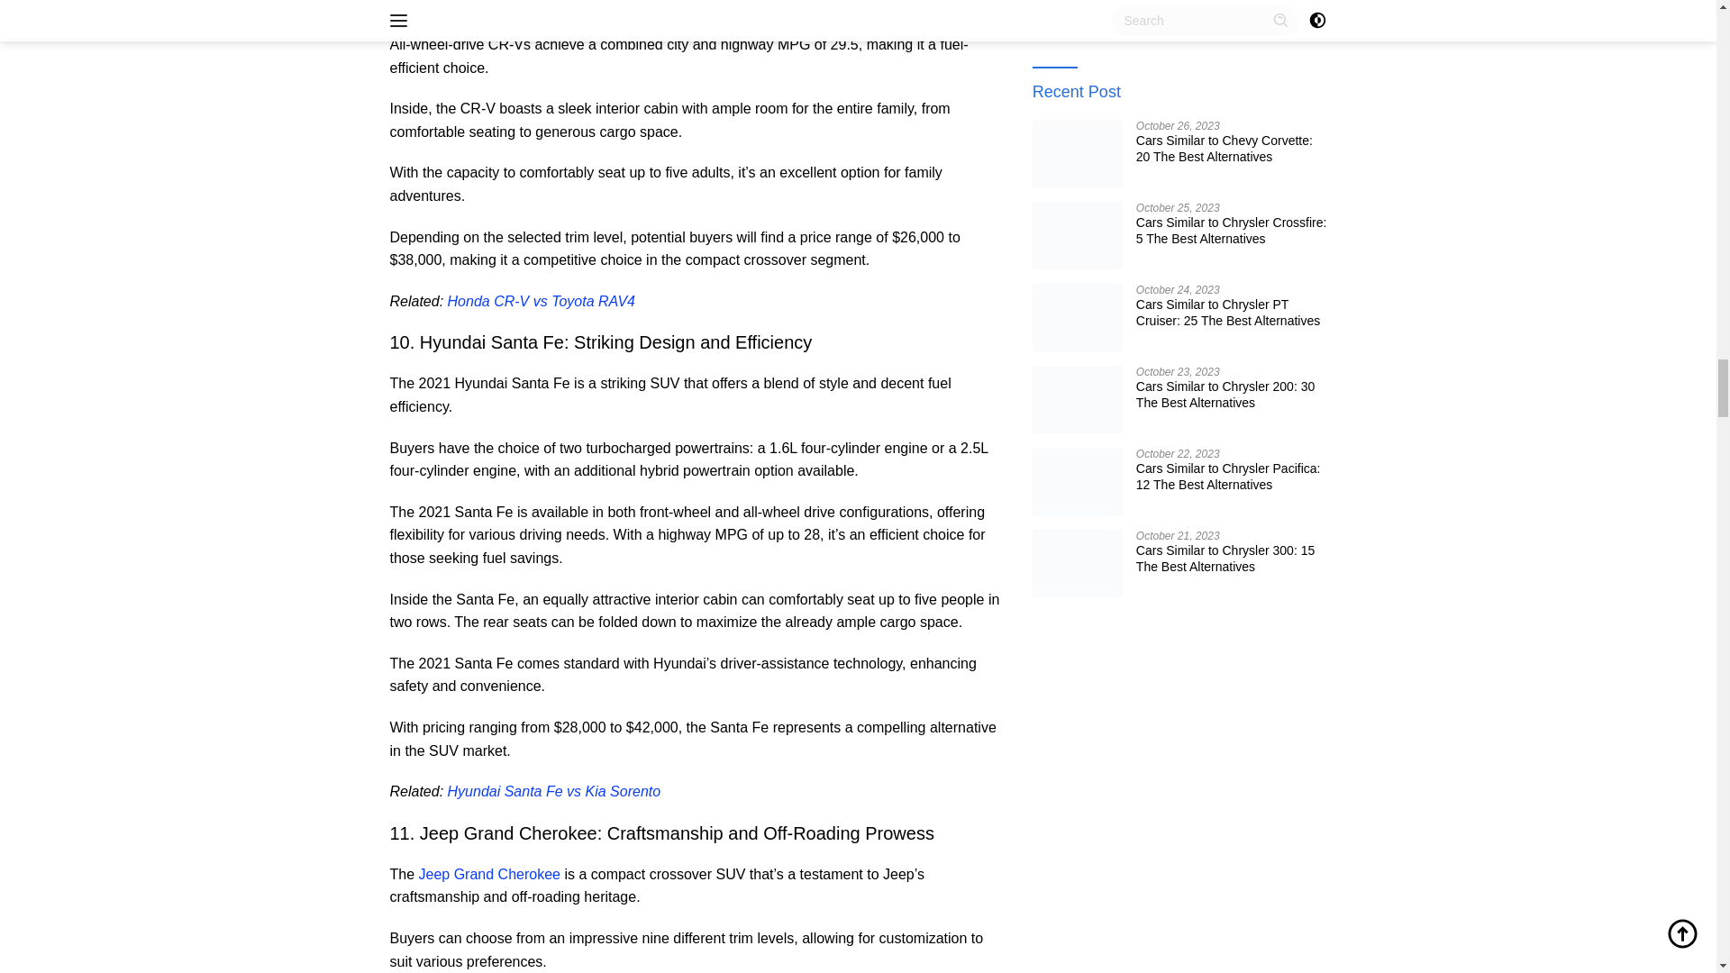 This screenshot has height=973, width=1730. Describe the element at coordinates (541, 301) in the screenshot. I see `Honda CR-V vs Toyota RAV4` at that location.